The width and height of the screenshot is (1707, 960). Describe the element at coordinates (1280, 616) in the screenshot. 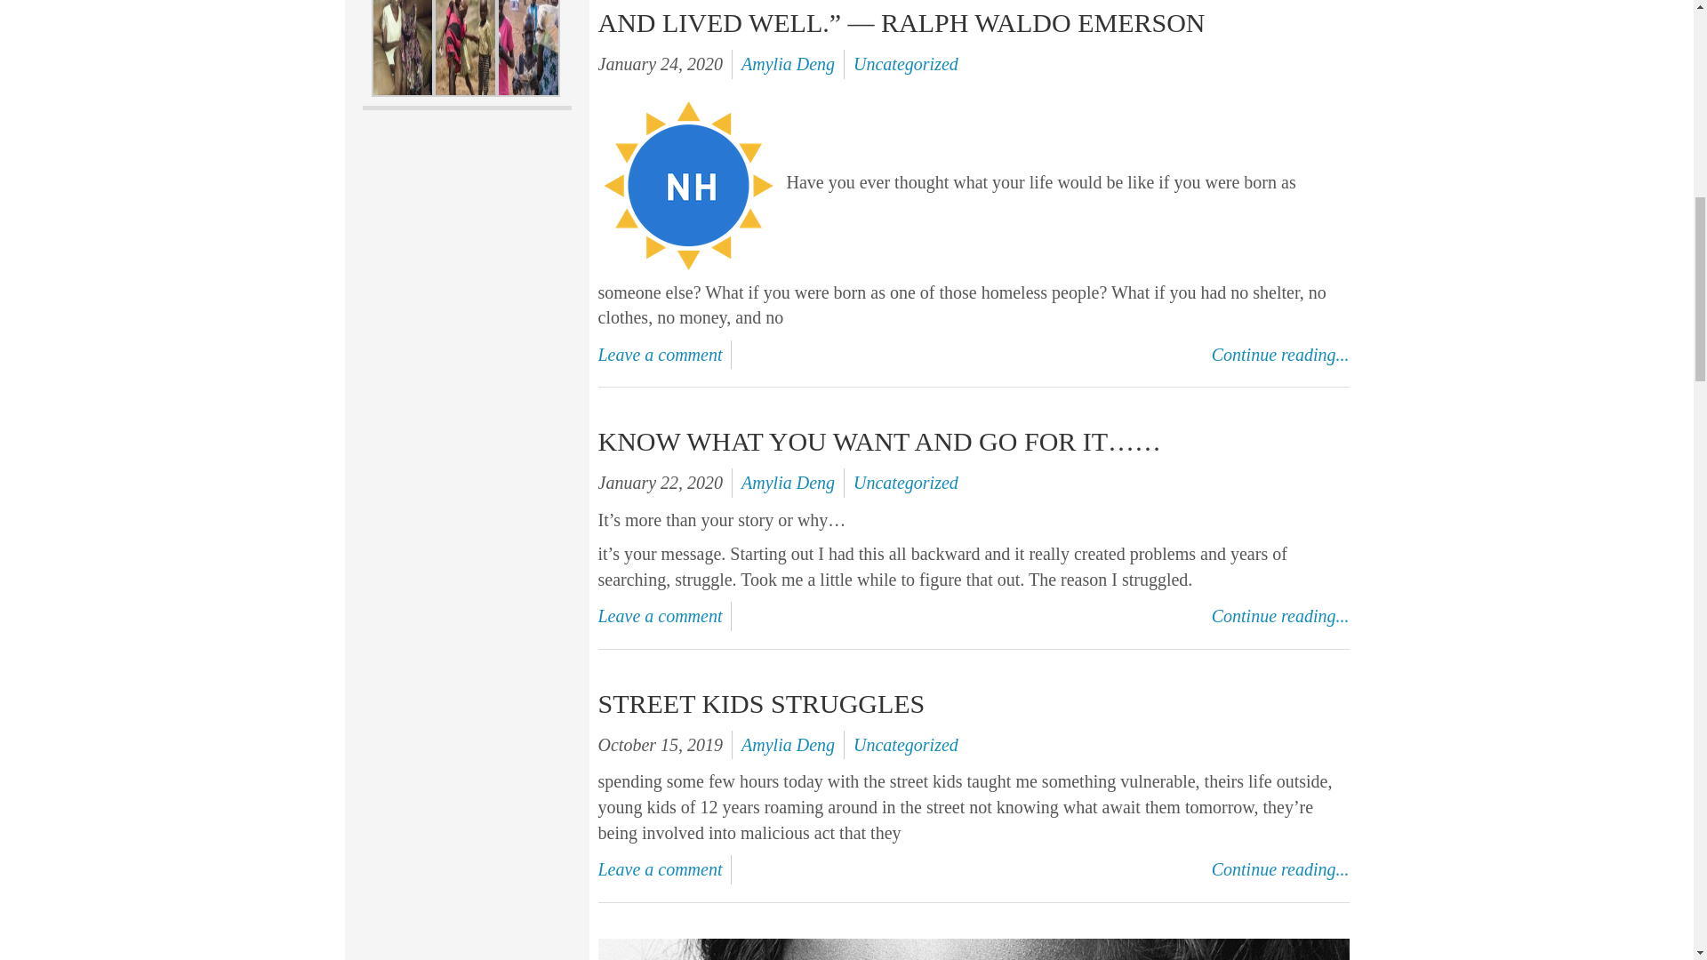

I see `Continue reading...` at that location.